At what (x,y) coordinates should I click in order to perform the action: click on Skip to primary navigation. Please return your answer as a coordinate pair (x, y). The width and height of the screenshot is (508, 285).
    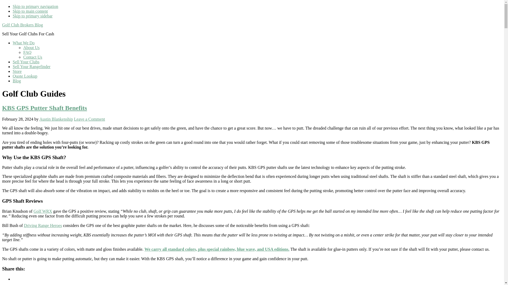
    Looking at the image, I should click on (35, 6).